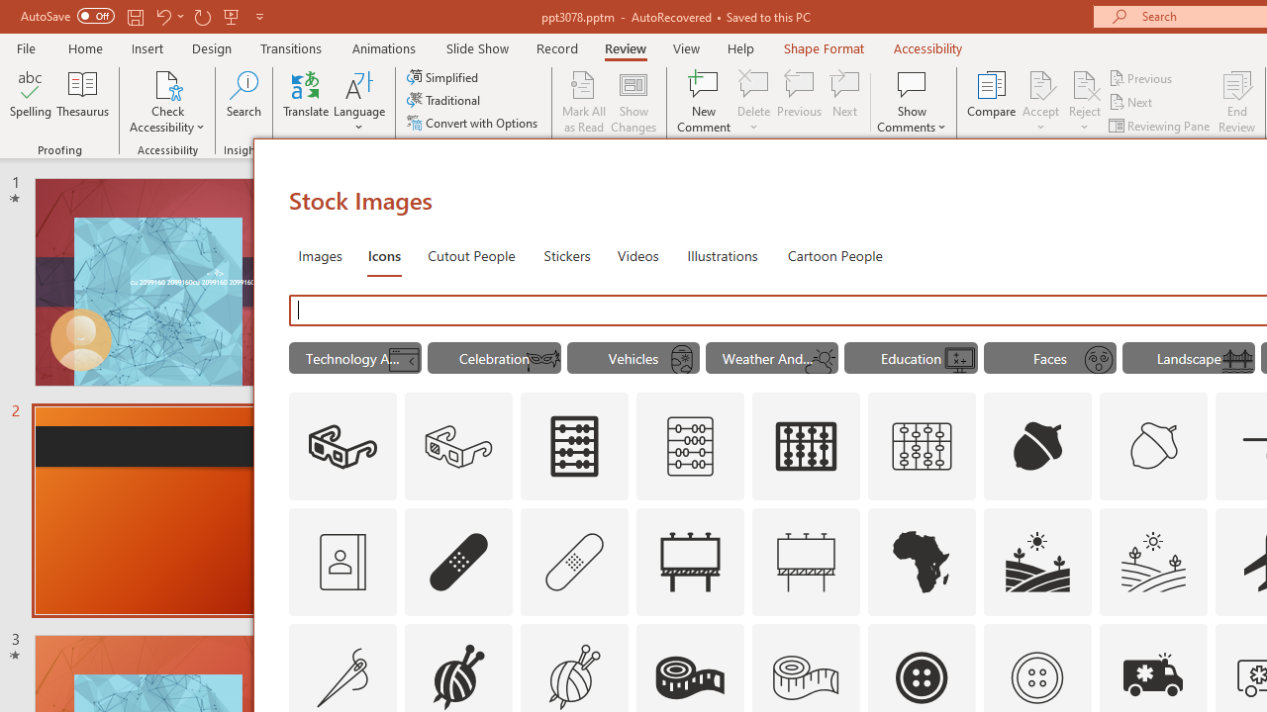 The width and height of the screenshot is (1267, 712). What do you see at coordinates (354, 358) in the screenshot?
I see `"Technology And Electronics" Icons.` at bounding box center [354, 358].